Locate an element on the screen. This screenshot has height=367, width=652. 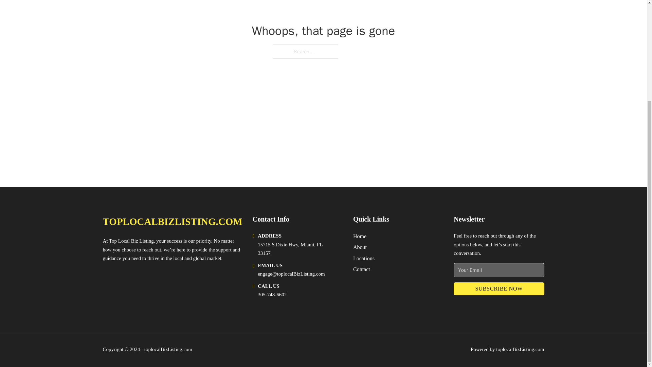
305-748-6602 is located at coordinates (272, 294).